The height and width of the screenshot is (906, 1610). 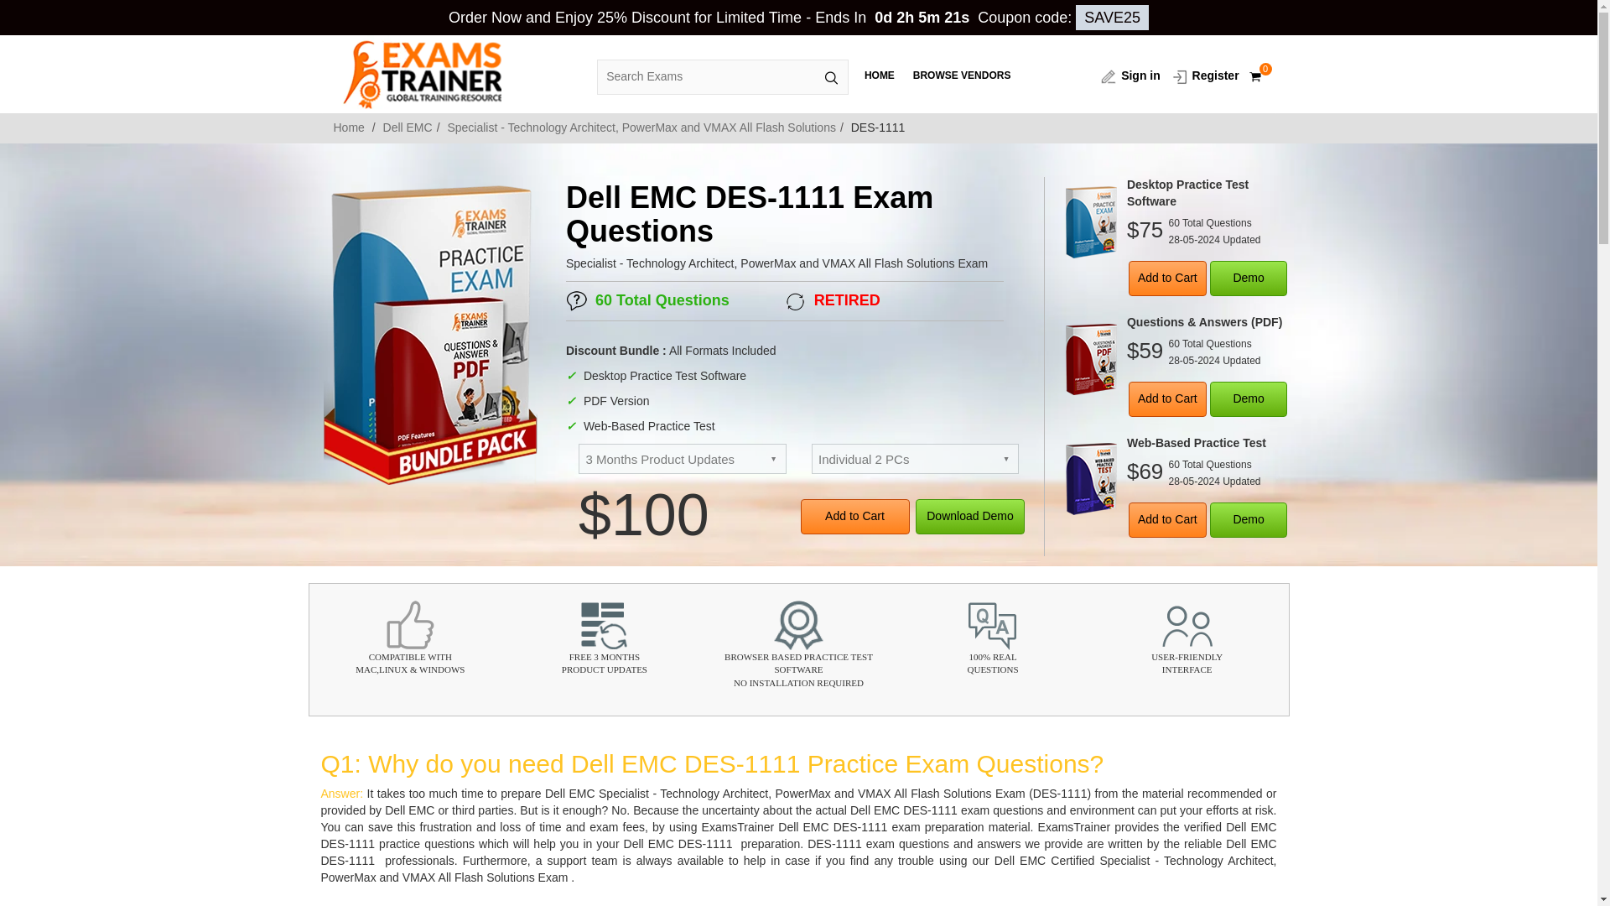 I want to click on Add to Cart, so click(x=1167, y=279).